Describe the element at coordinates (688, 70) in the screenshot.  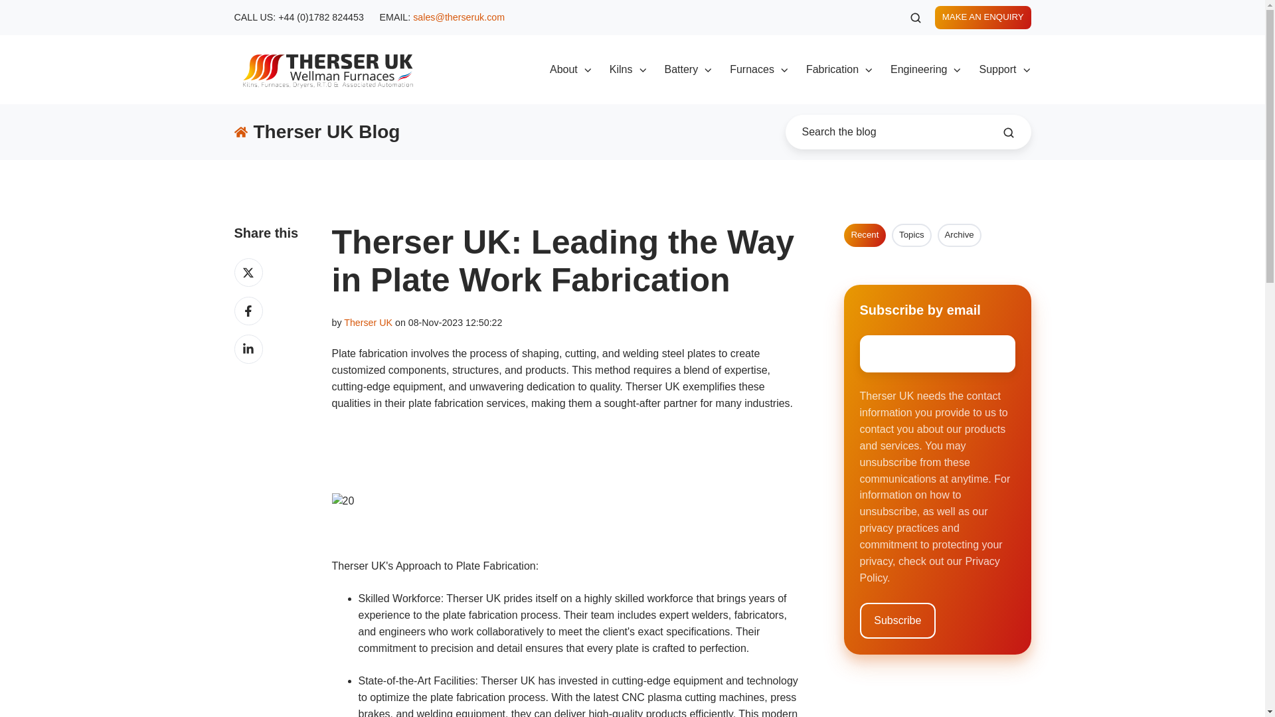
I see `Battery` at that location.